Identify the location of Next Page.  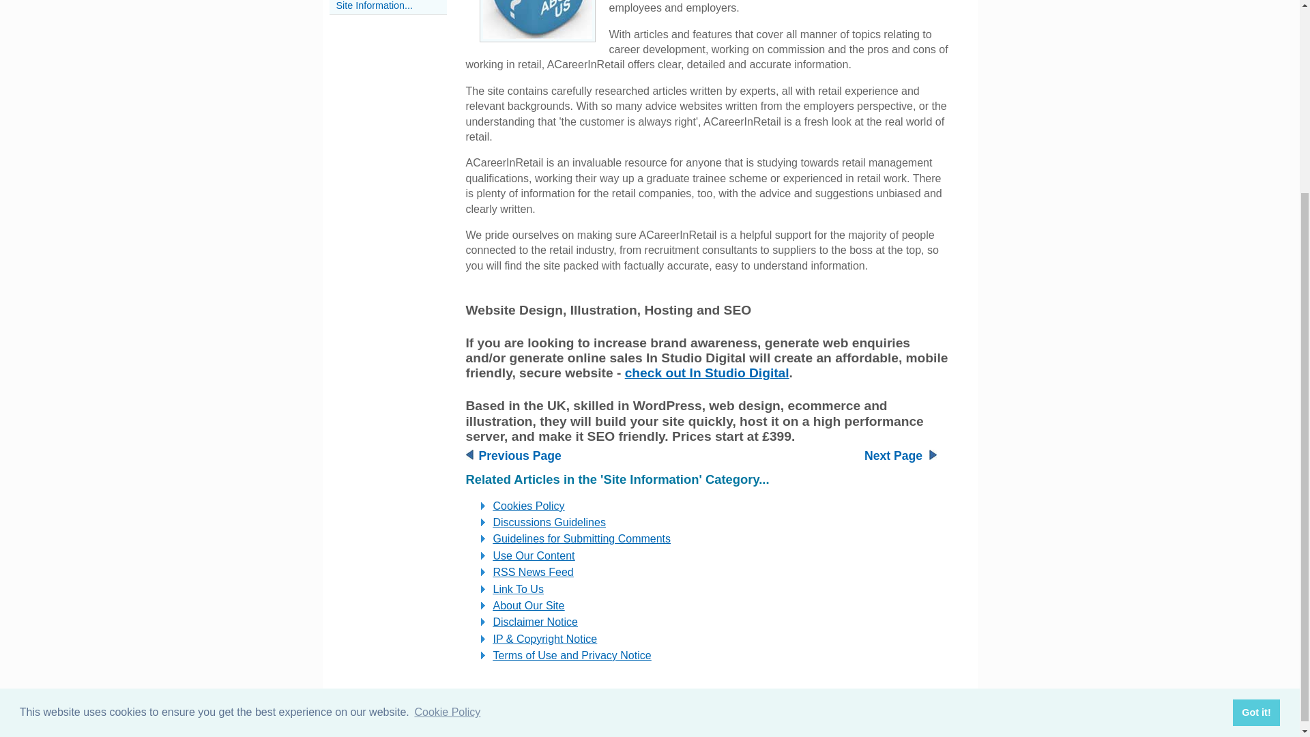
(893, 456).